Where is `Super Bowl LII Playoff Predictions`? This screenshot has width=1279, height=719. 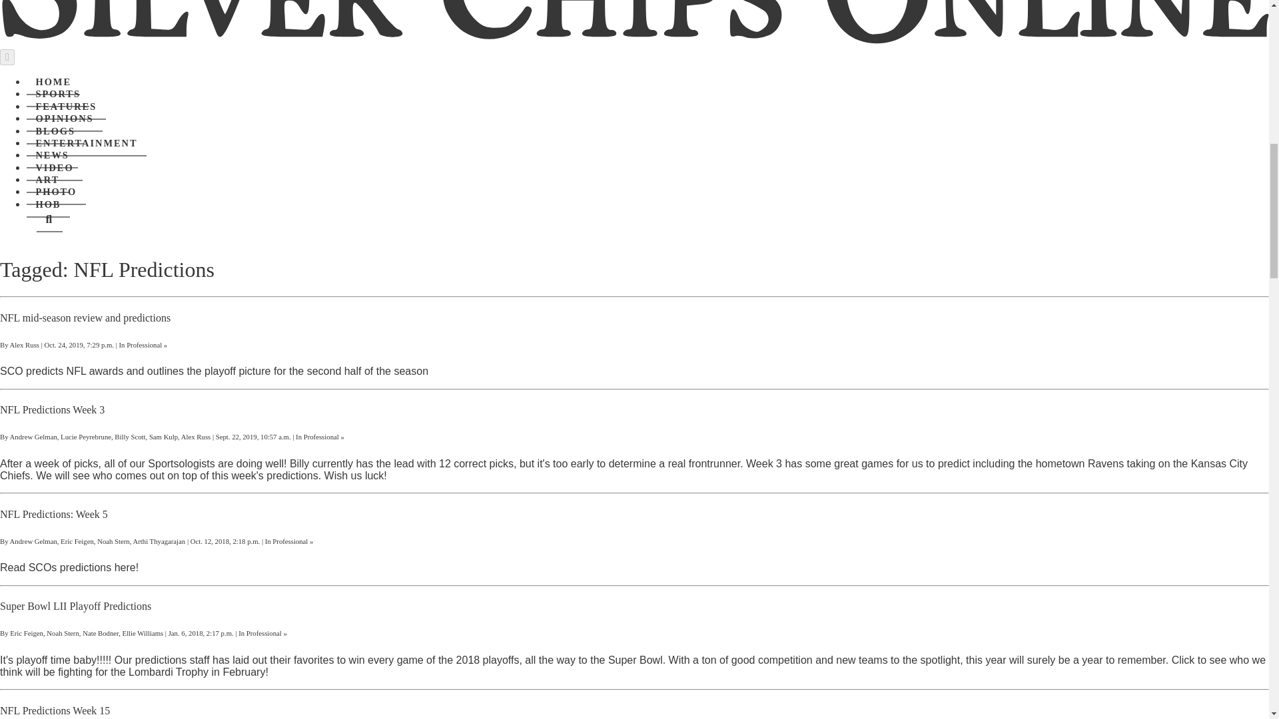 Super Bowl LII Playoff Predictions is located at coordinates (75, 606).